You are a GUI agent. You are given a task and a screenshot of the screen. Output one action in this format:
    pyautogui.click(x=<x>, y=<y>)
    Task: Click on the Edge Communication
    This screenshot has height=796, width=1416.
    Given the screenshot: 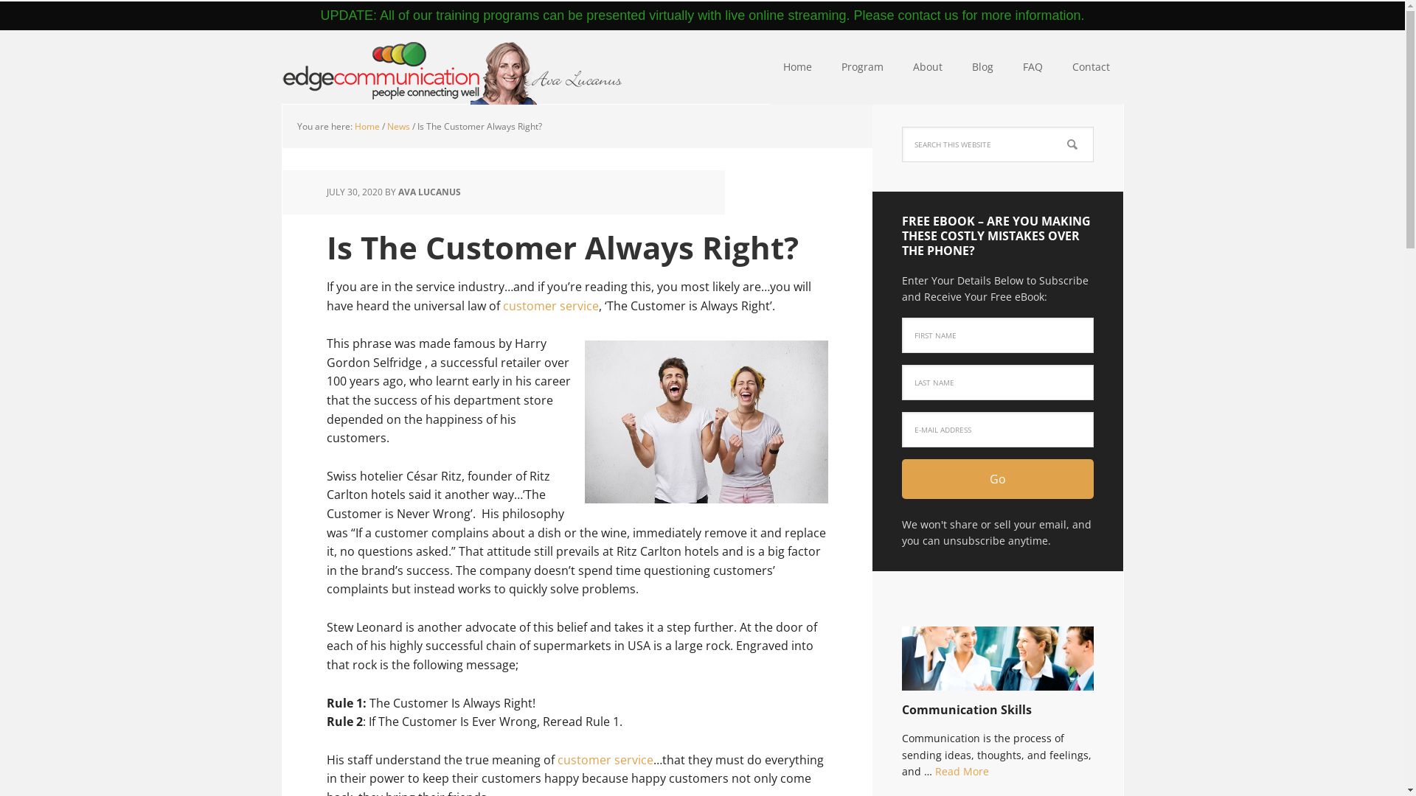 What is the action you would take?
    pyautogui.click(x=451, y=68)
    